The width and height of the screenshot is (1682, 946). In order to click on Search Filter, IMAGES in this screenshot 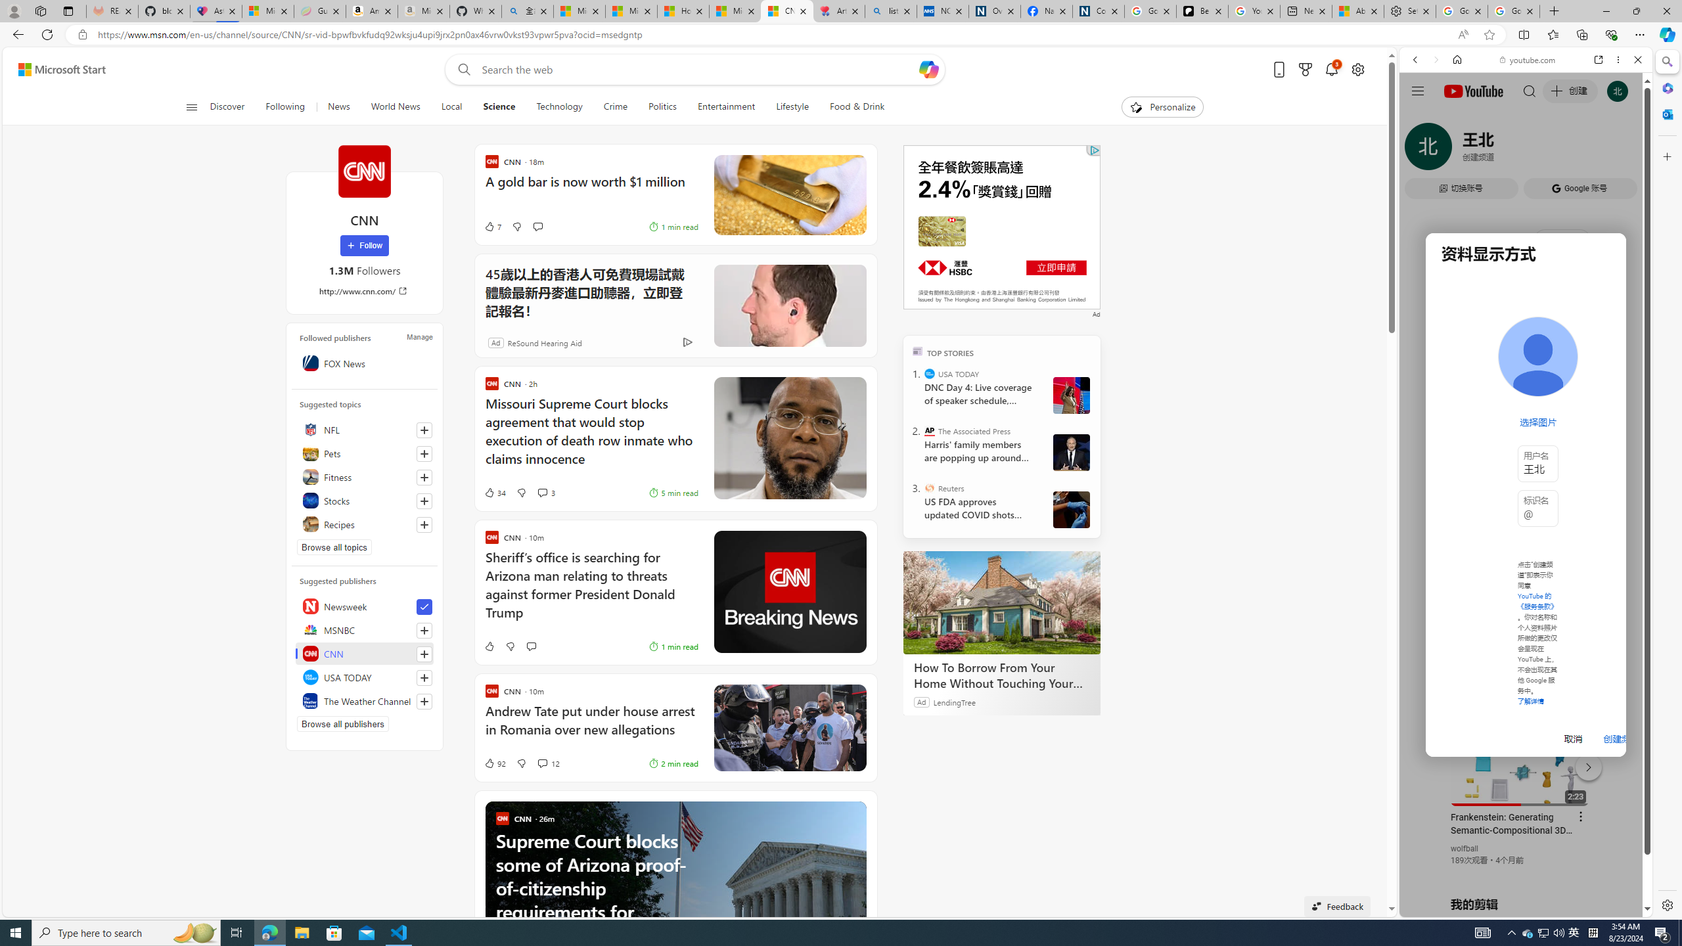, I will do `click(1459, 150)`.